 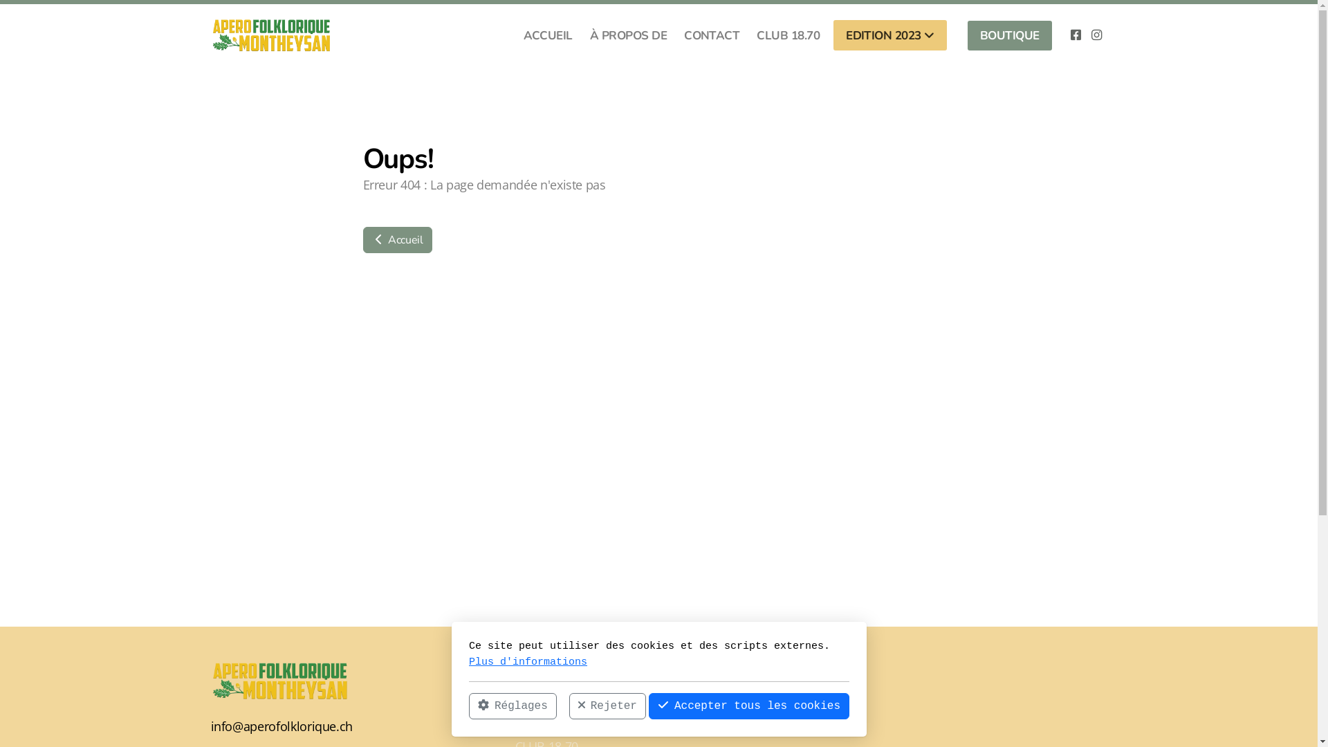 What do you see at coordinates (535, 692) in the screenshot?
I see `Accueil` at bounding box center [535, 692].